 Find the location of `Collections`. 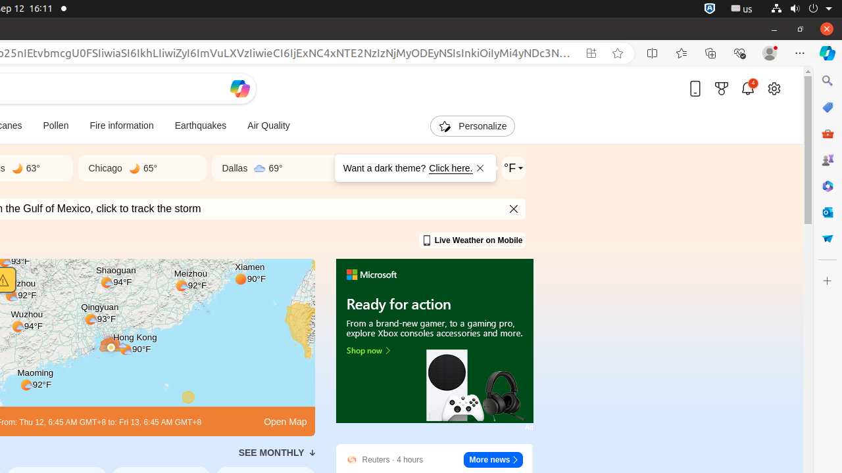

Collections is located at coordinates (710, 53).